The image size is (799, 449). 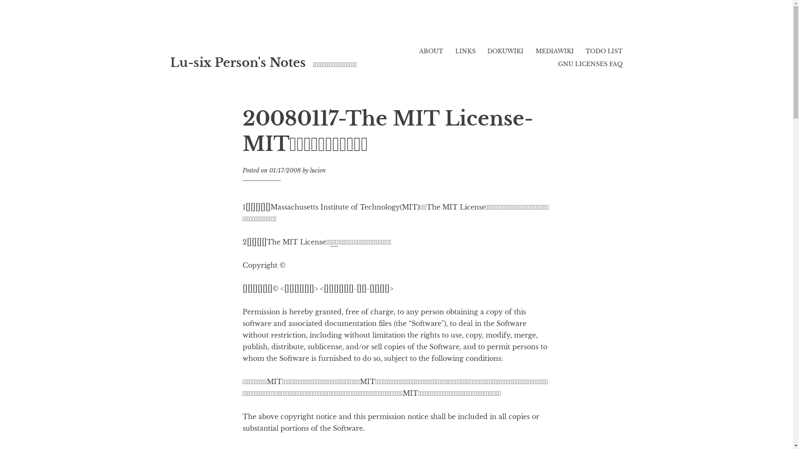 I want to click on MEDIAWIKI, so click(x=555, y=51).